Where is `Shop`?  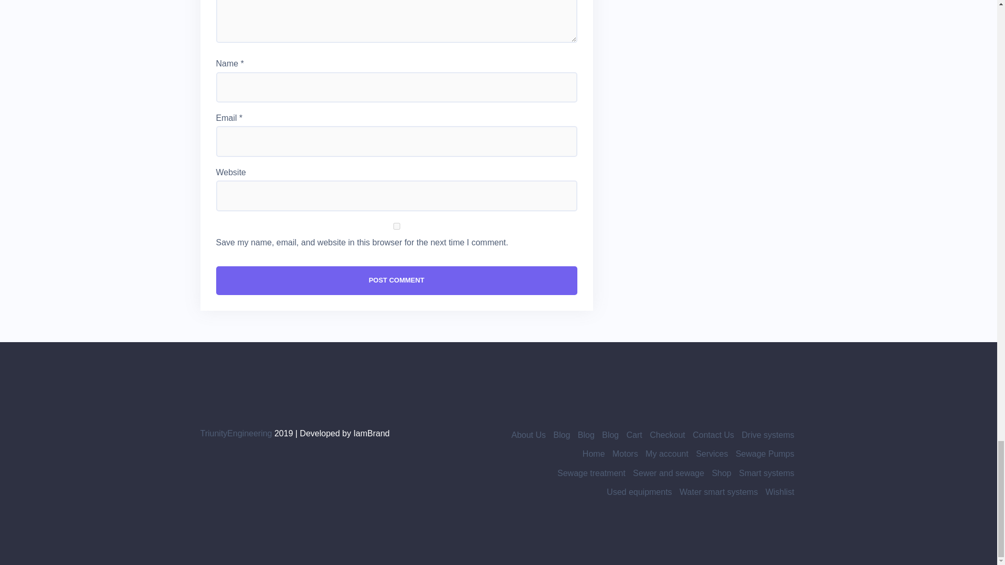 Shop is located at coordinates (721, 473).